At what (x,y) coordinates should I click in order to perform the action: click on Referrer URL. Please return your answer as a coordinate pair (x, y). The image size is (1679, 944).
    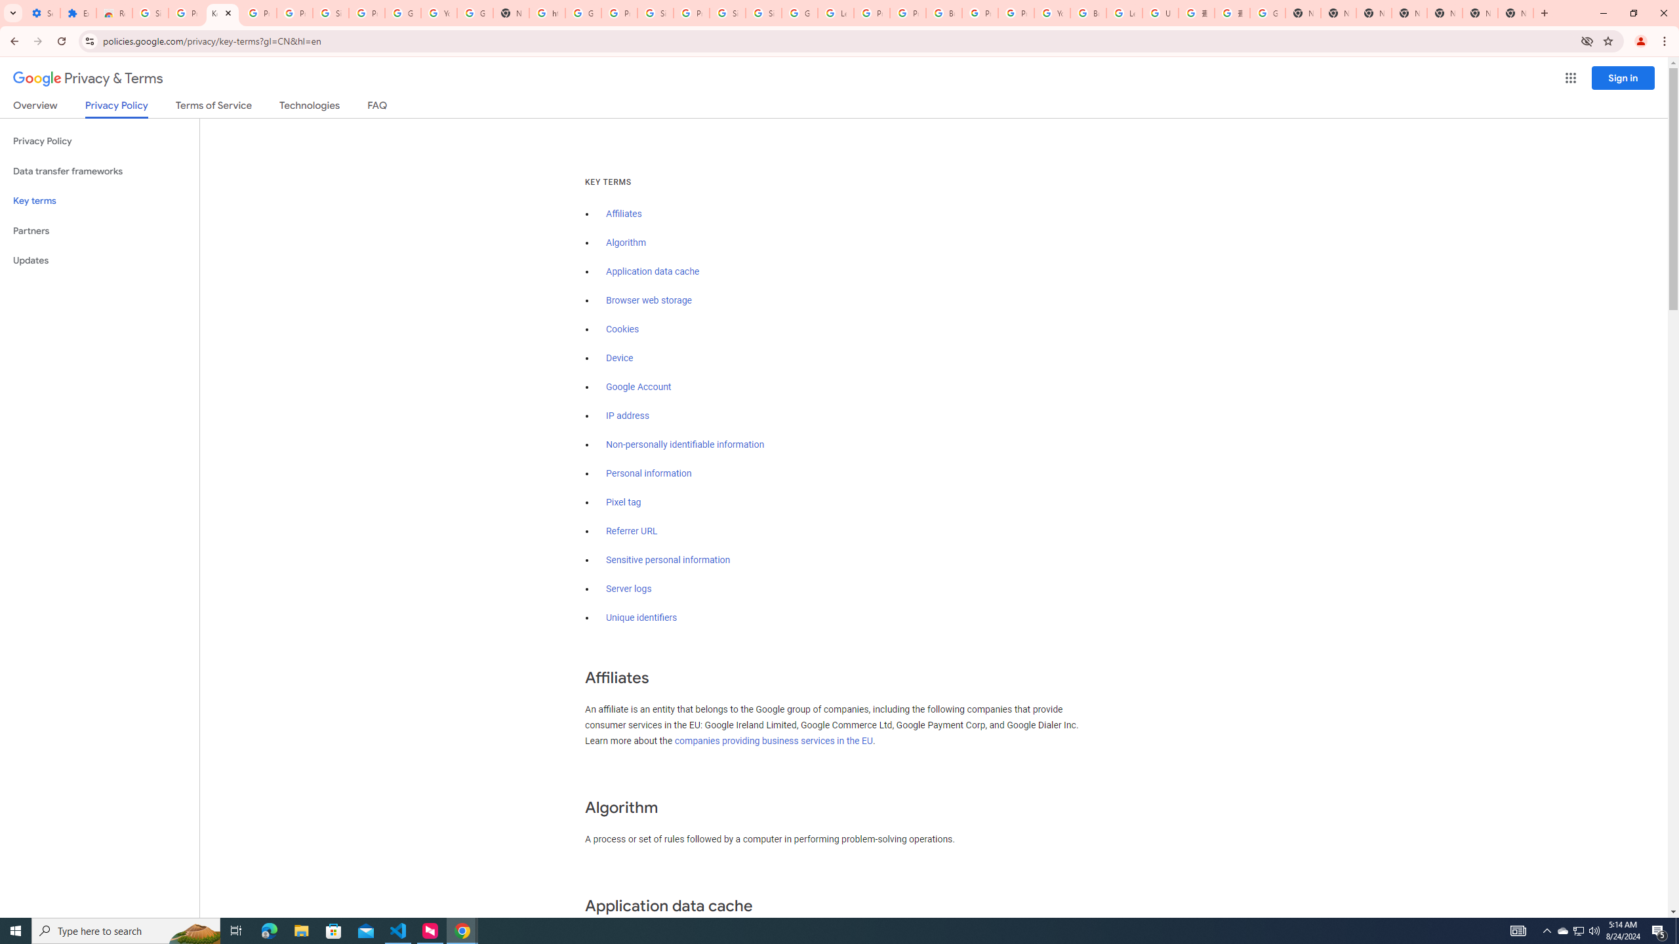
    Looking at the image, I should click on (632, 531).